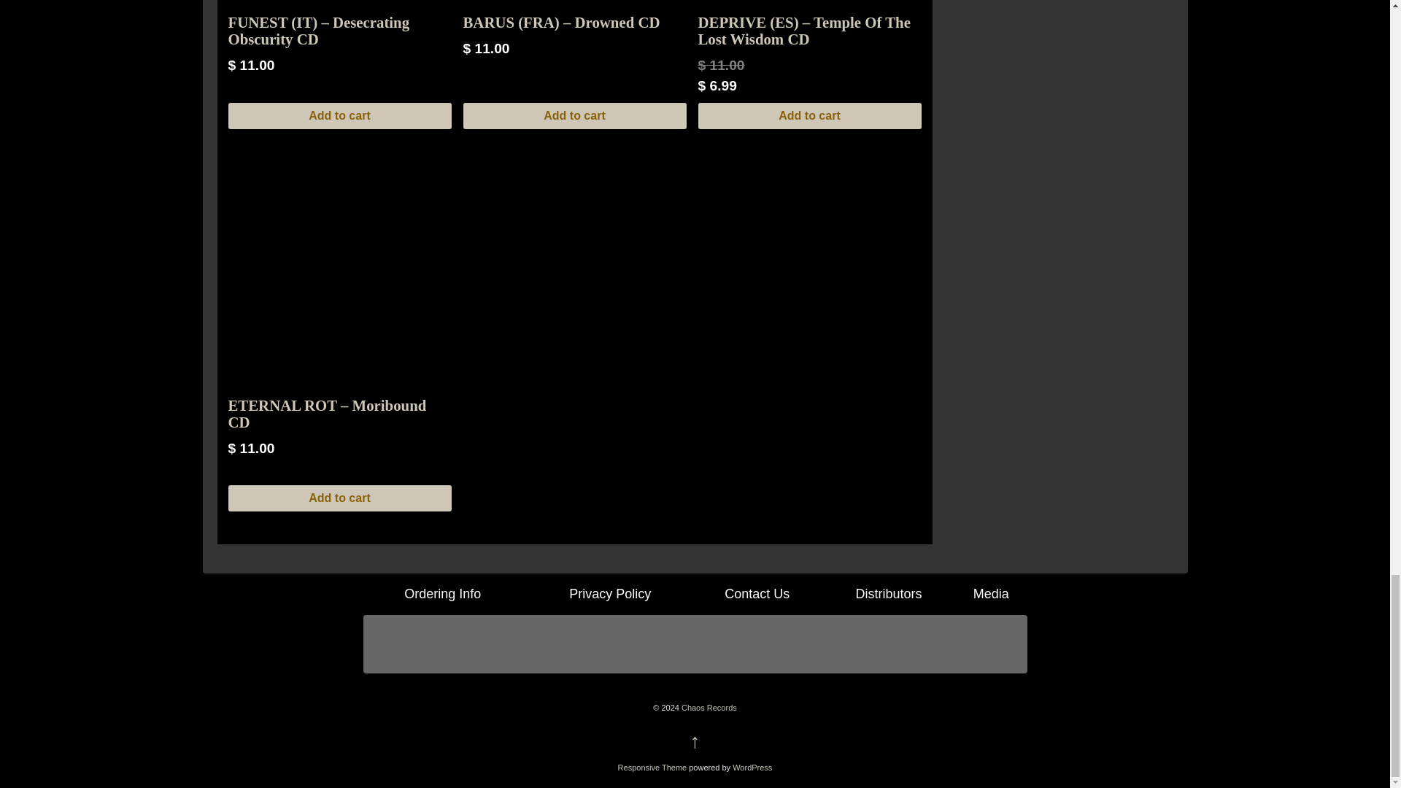 The height and width of the screenshot is (788, 1401). Describe the element at coordinates (808, 116) in the screenshot. I see `Add to cart` at that location.